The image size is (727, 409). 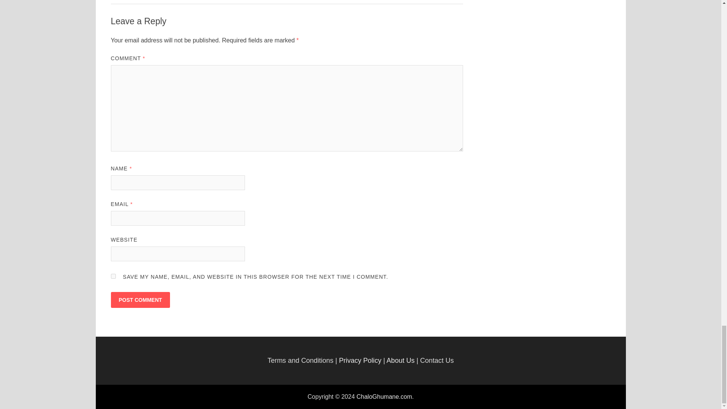 What do you see at coordinates (113, 276) in the screenshot?
I see `yes` at bounding box center [113, 276].